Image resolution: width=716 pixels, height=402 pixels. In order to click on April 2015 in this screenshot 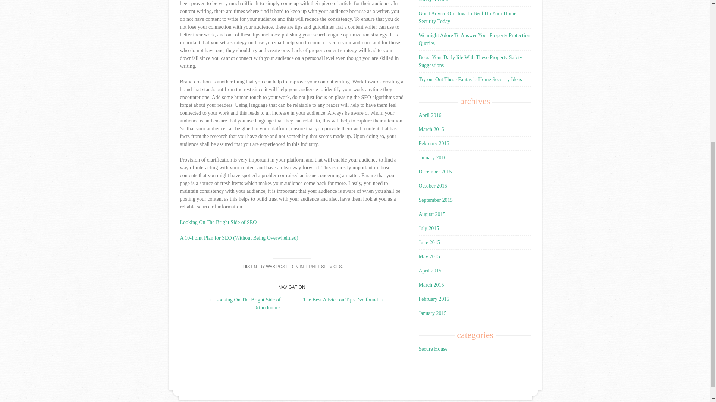, I will do `click(430, 271)`.